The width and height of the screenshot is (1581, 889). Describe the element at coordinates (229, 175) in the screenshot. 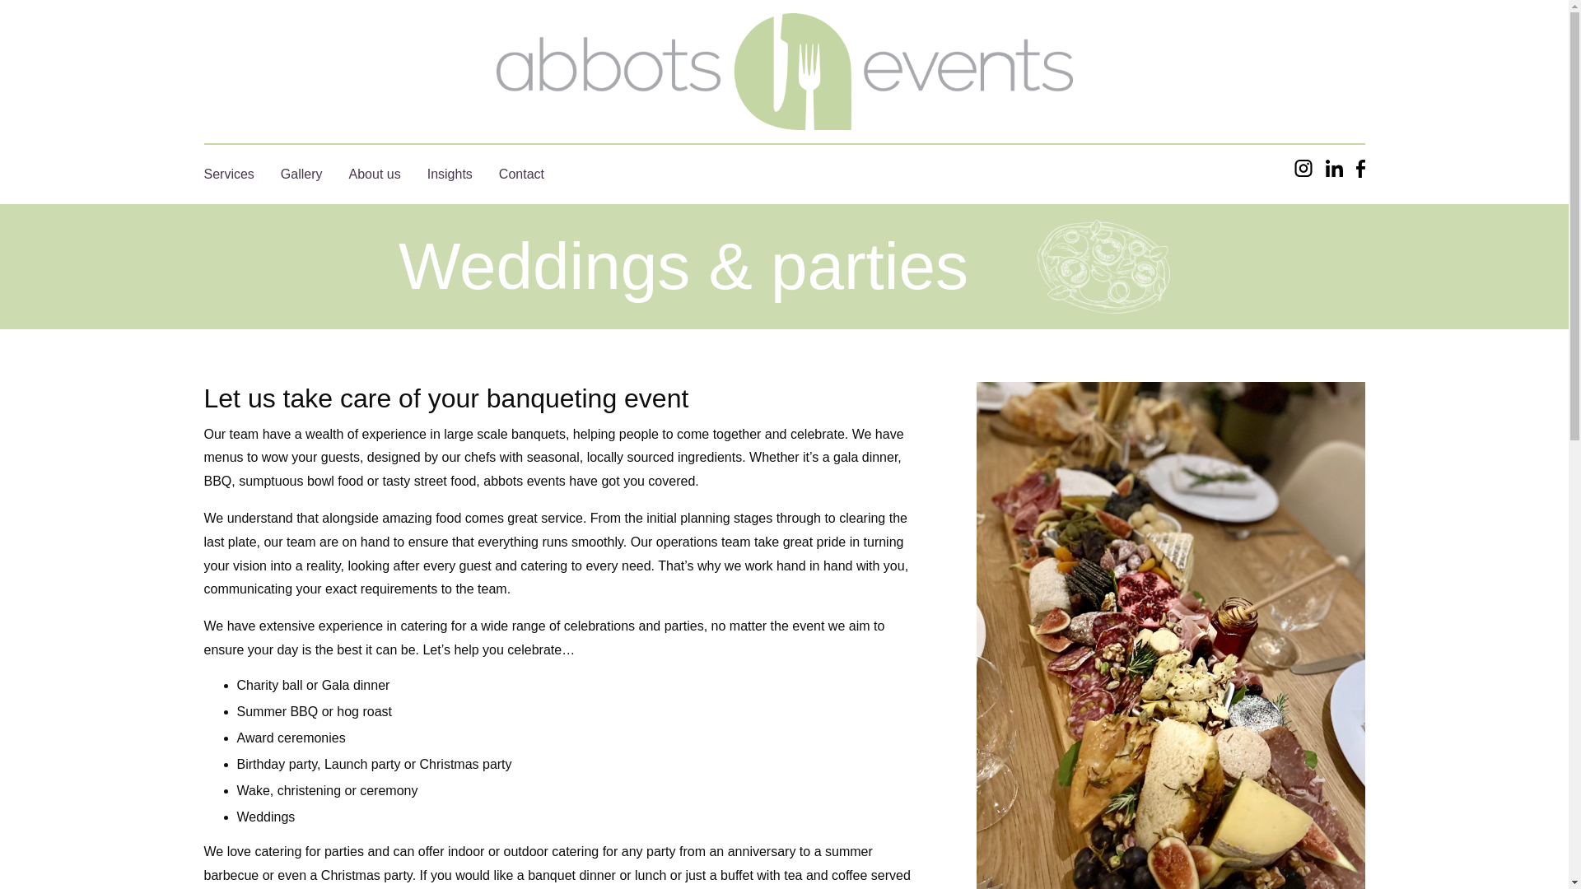

I see `Services` at that location.